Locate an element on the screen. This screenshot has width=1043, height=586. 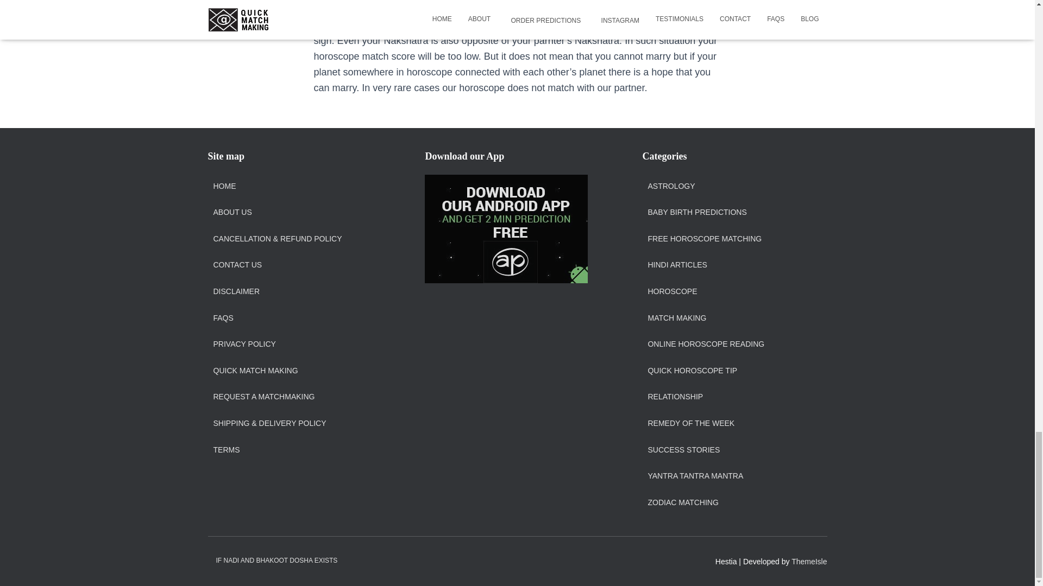
REQUEST A MATCHMAKING is located at coordinates (263, 397).